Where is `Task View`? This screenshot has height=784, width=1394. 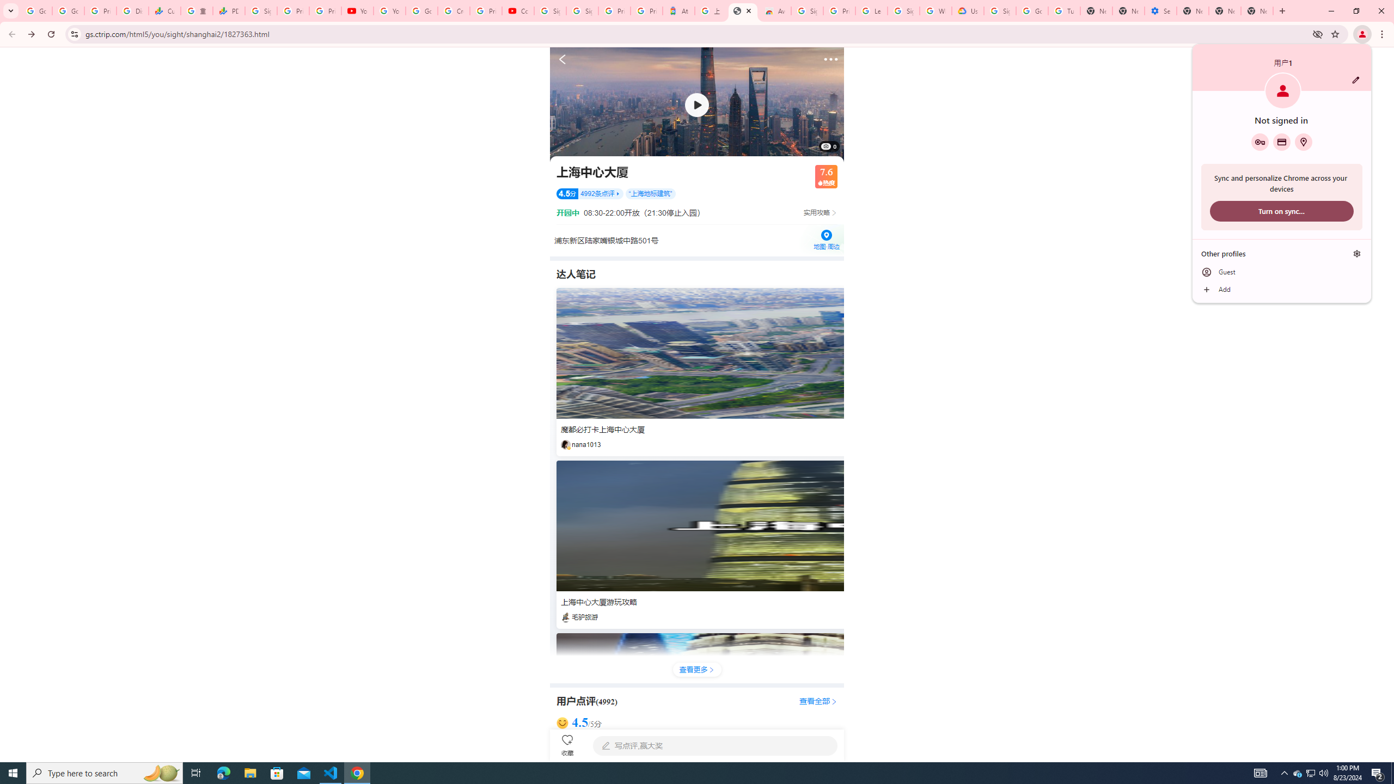 Task View is located at coordinates (196, 773).